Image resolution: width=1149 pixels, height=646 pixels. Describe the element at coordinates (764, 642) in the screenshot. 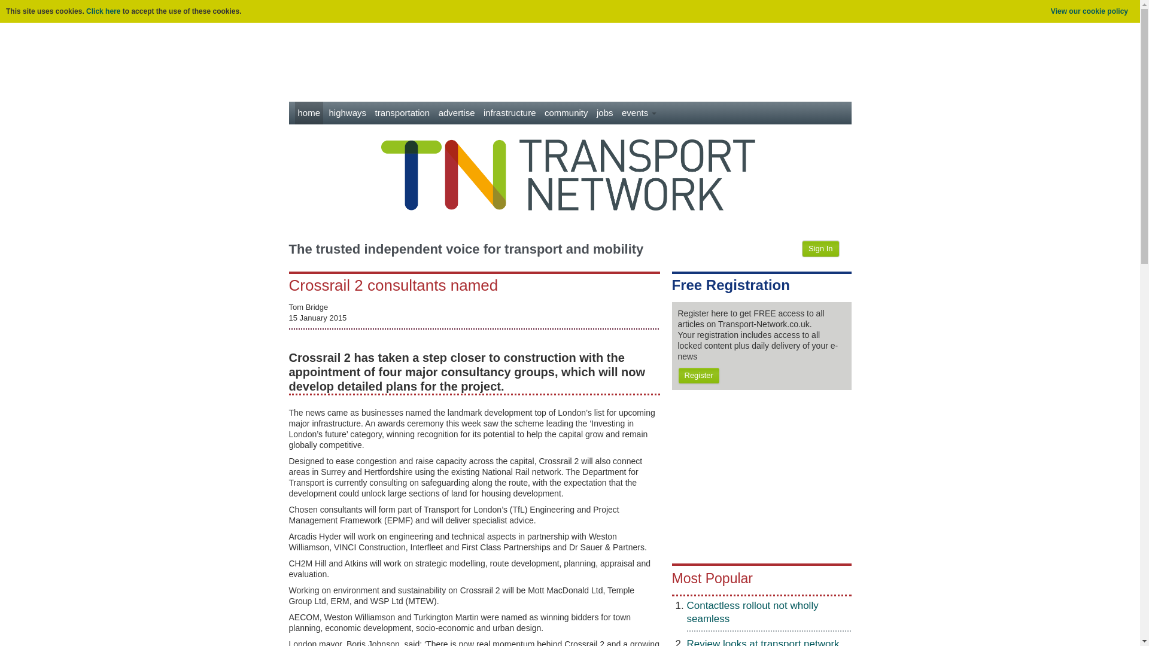

I see `Review looks at transport network holistically` at that location.